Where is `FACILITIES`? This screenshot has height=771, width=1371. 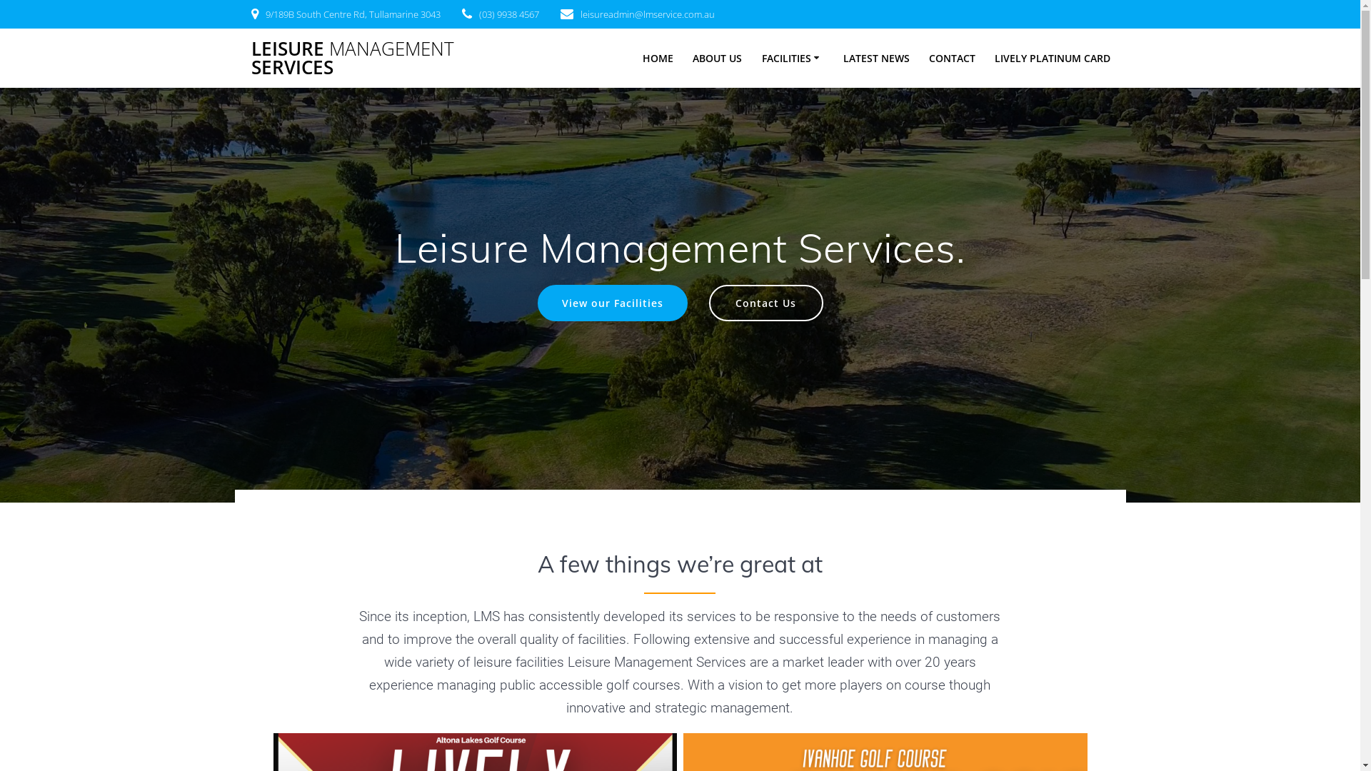
FACILITIES is located at coordinates (793, 59).